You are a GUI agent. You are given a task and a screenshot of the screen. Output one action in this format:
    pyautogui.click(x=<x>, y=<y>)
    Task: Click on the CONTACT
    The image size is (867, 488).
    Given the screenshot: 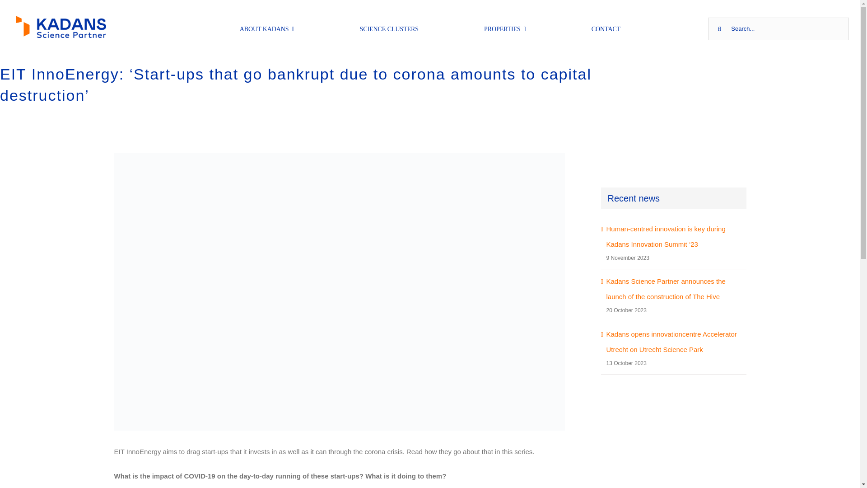 What is the action you would take?
    pyautogui.click(x=606, y=28)
    